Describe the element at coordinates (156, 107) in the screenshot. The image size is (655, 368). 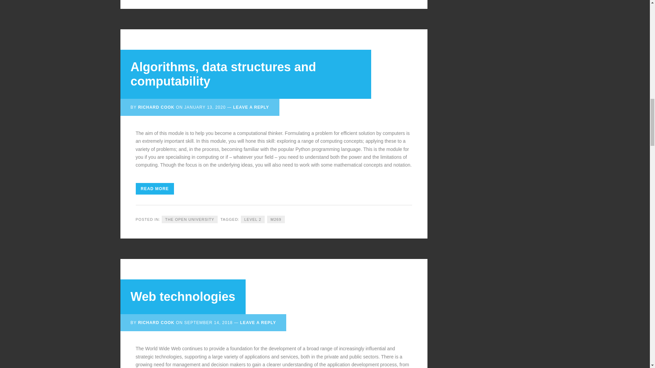
I see `RICHARD COOK` at that location.